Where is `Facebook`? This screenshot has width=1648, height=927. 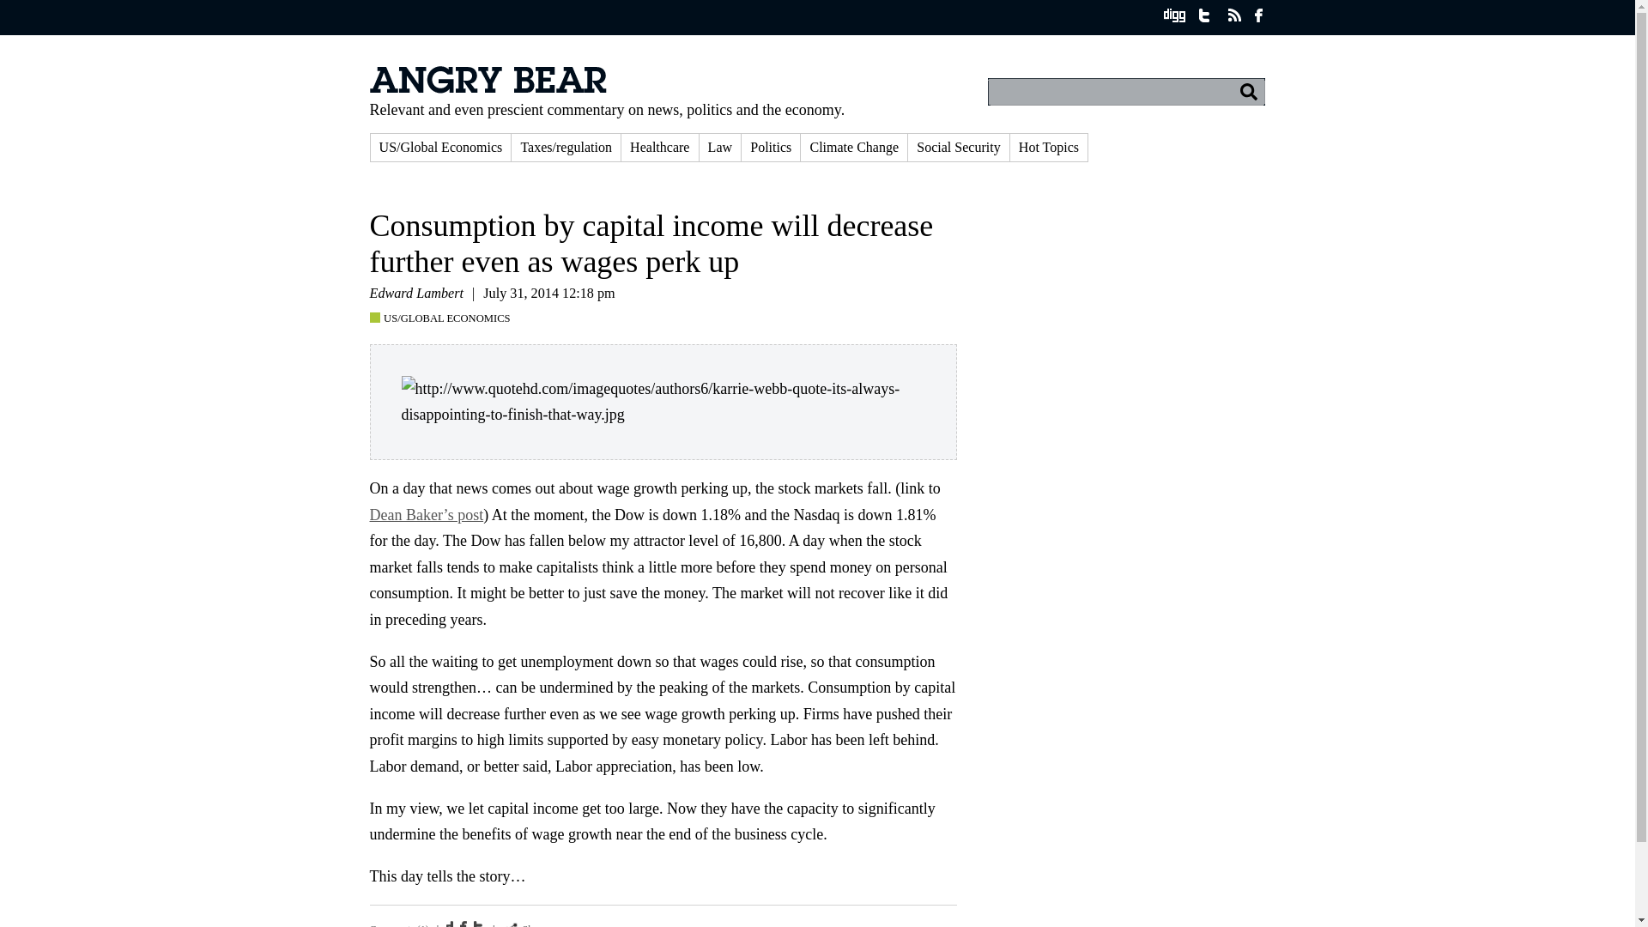
Facebook is located at coordinates (465, 924).